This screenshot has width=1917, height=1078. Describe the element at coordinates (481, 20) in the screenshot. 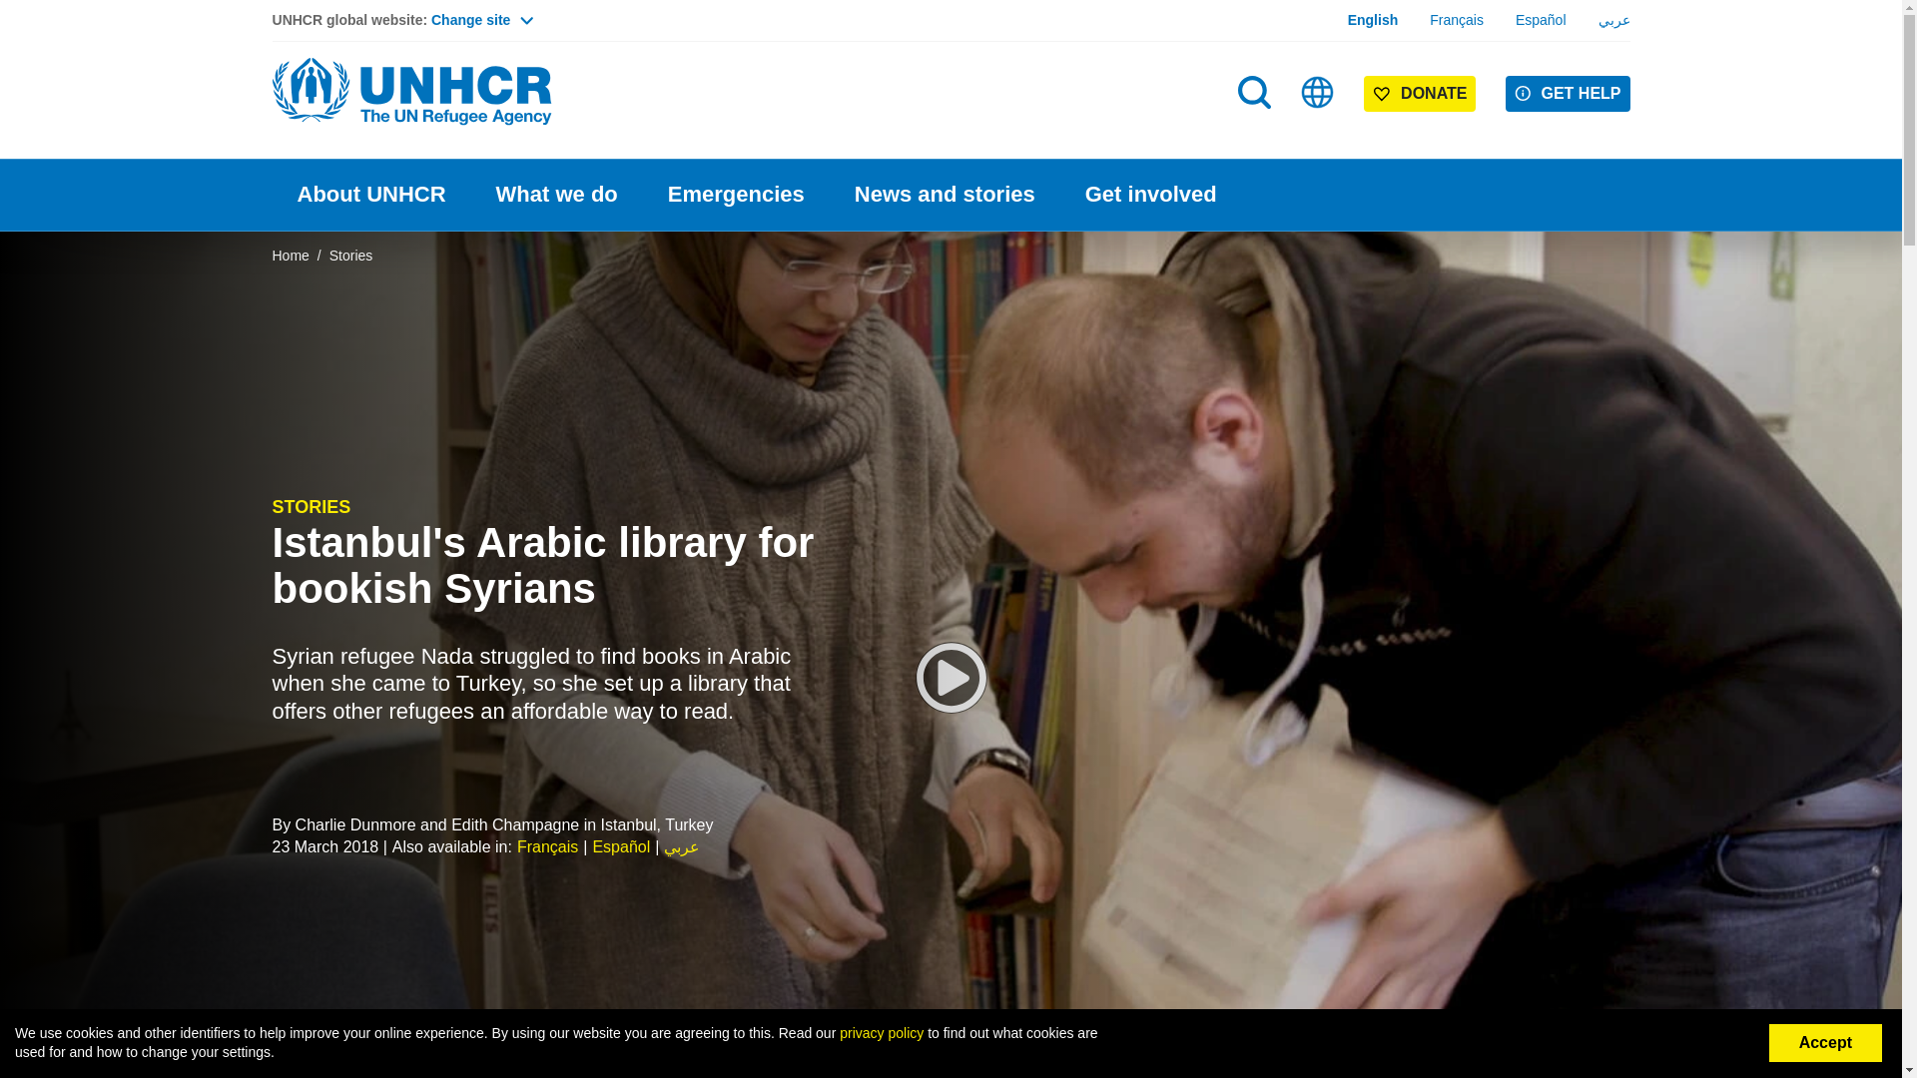

I see `Change site` at that location.